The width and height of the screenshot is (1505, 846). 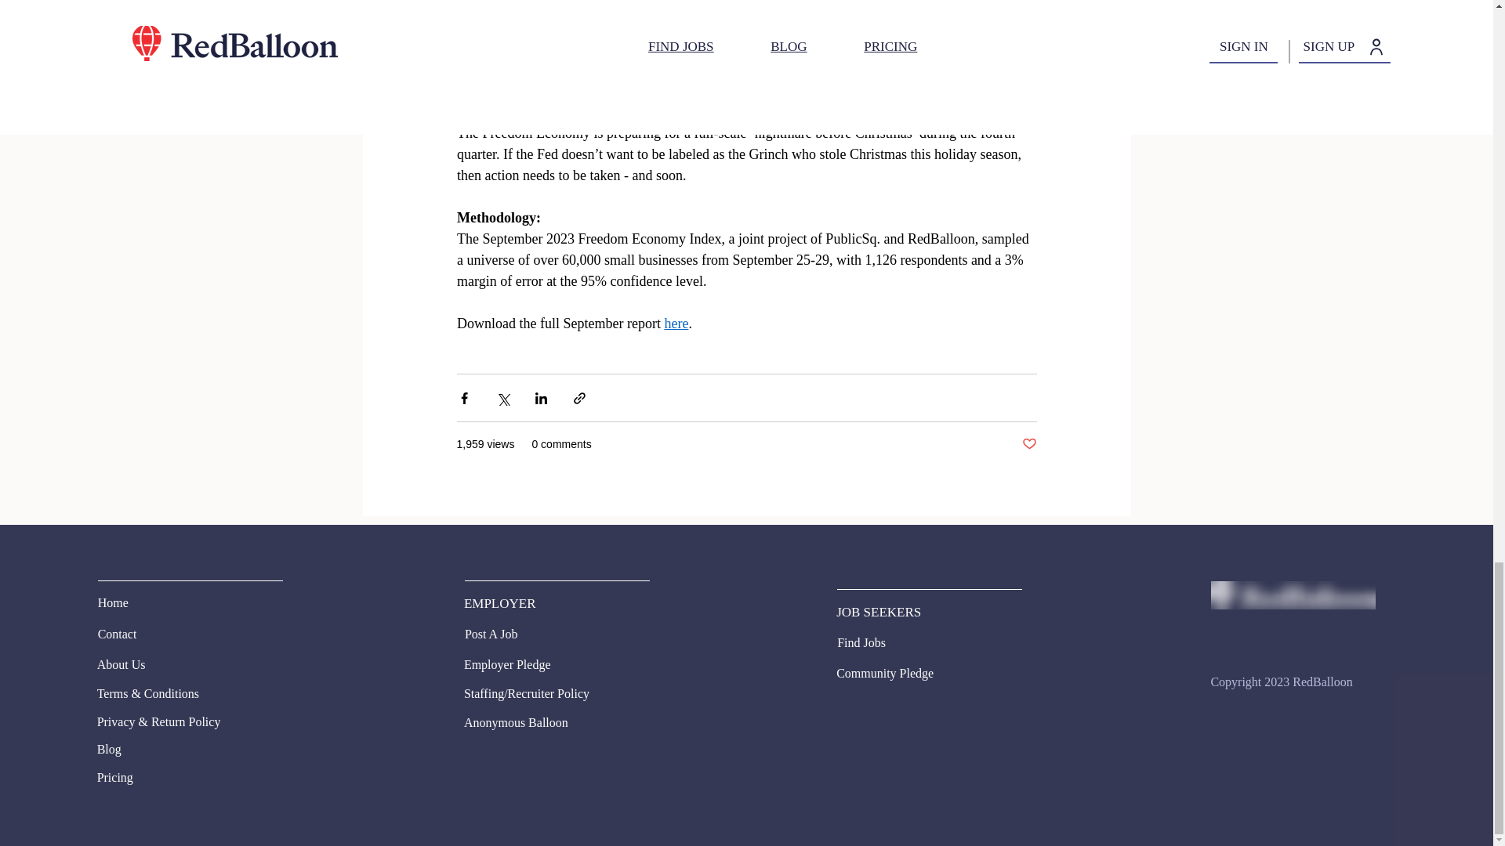 I want to click on Employer Pledge, so click(x=520, y=664).